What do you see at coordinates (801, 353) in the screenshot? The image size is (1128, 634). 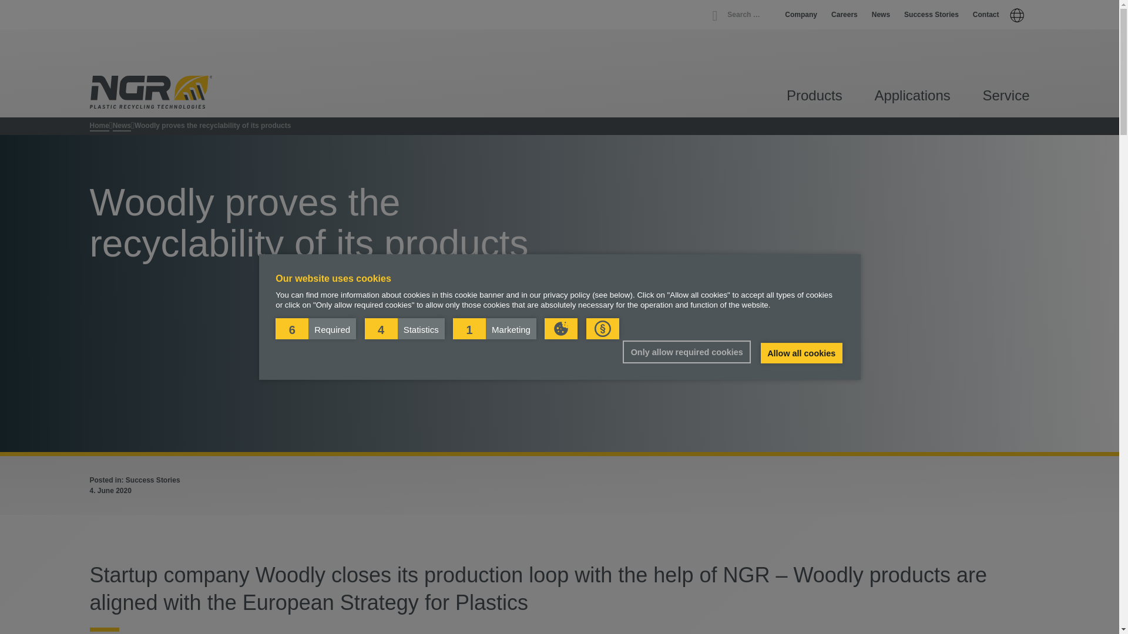 I see `Allow all cookies` at bounding box center [801, 353].